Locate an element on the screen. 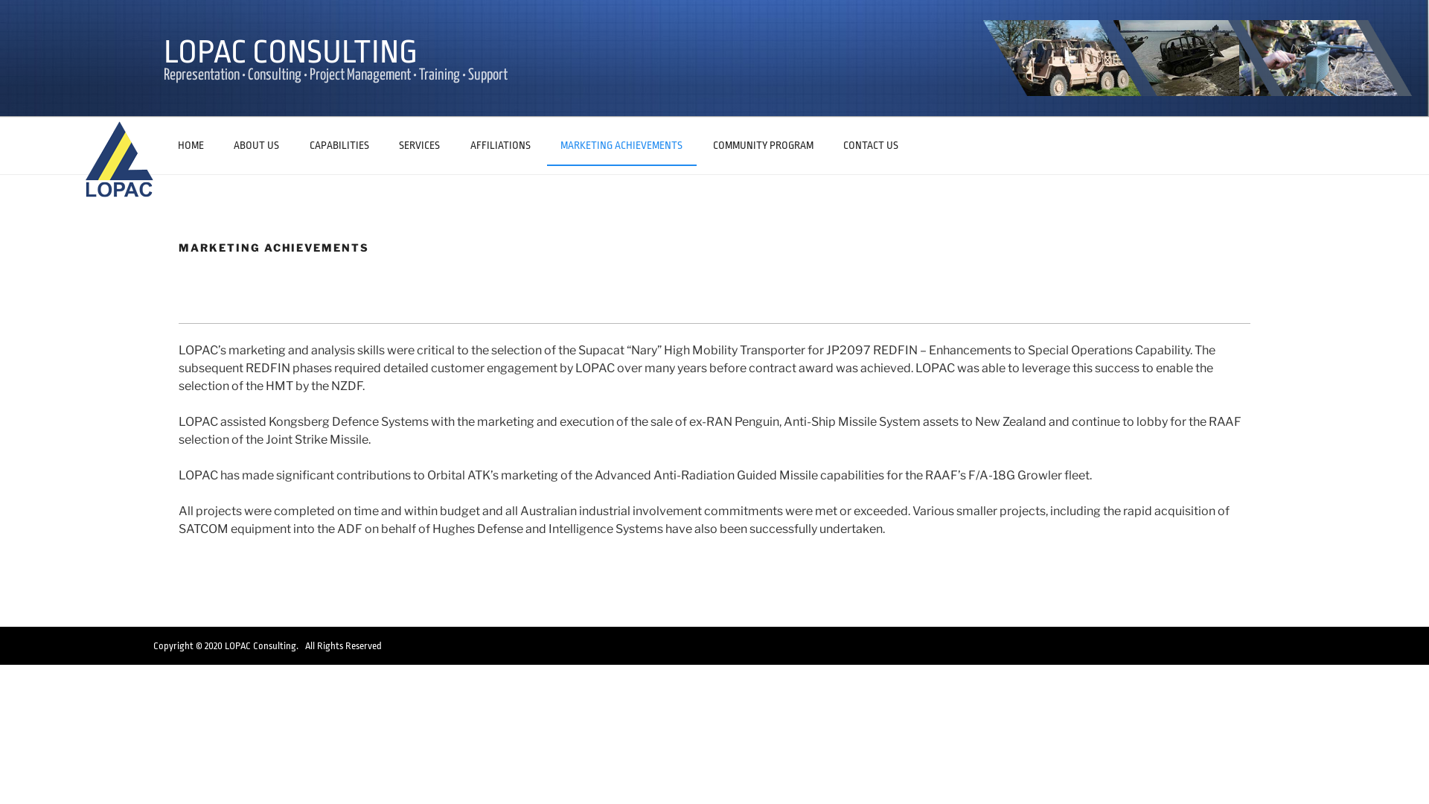  COMMUNITY PROGRAM is located at coordinates (764, 144).